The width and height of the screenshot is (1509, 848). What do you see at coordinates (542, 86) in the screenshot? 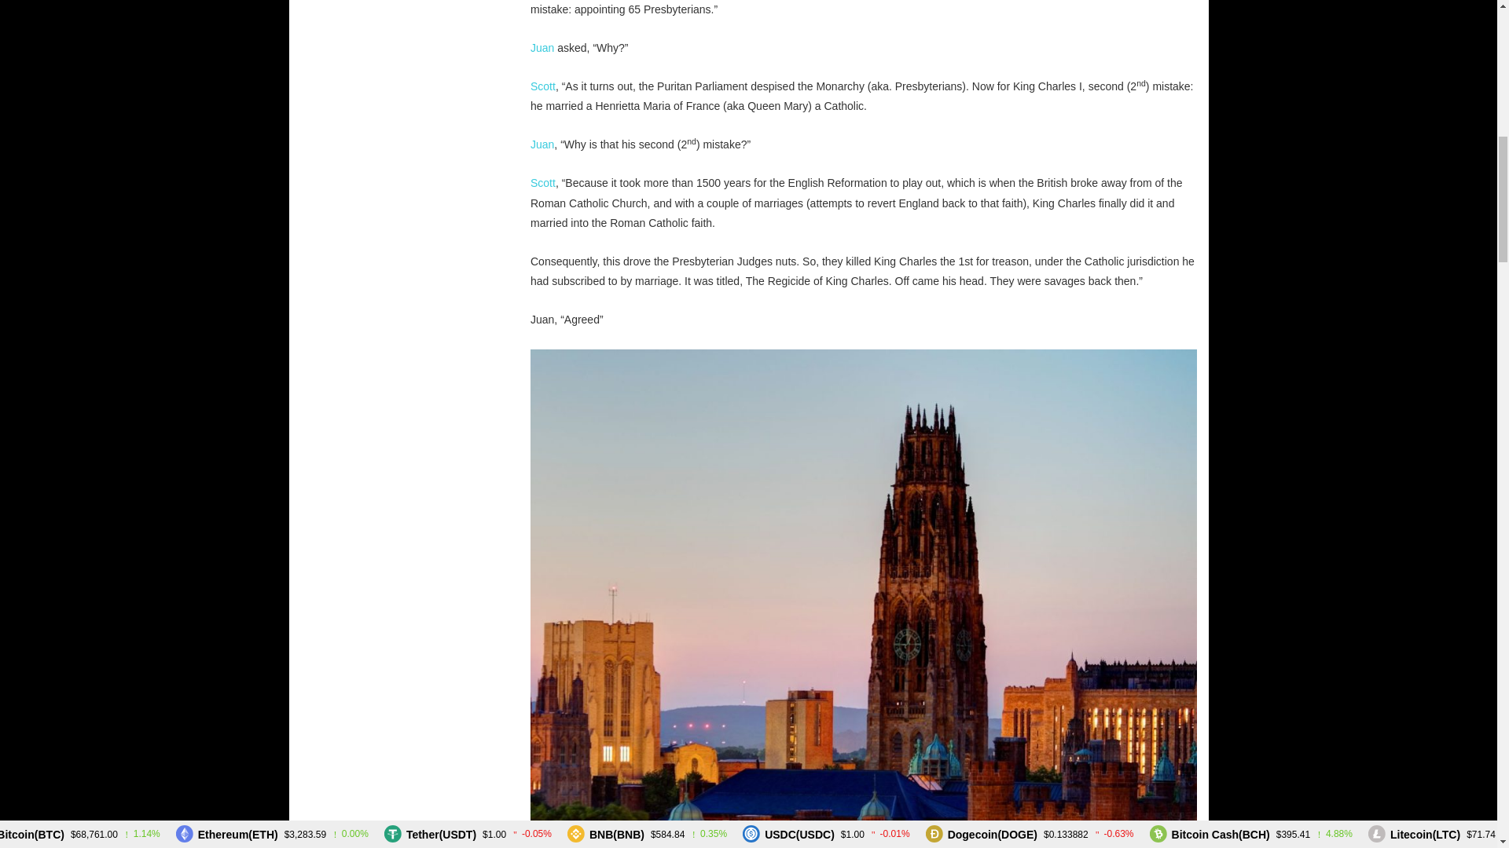
I see `Scott` at bounding box center [542, 86].